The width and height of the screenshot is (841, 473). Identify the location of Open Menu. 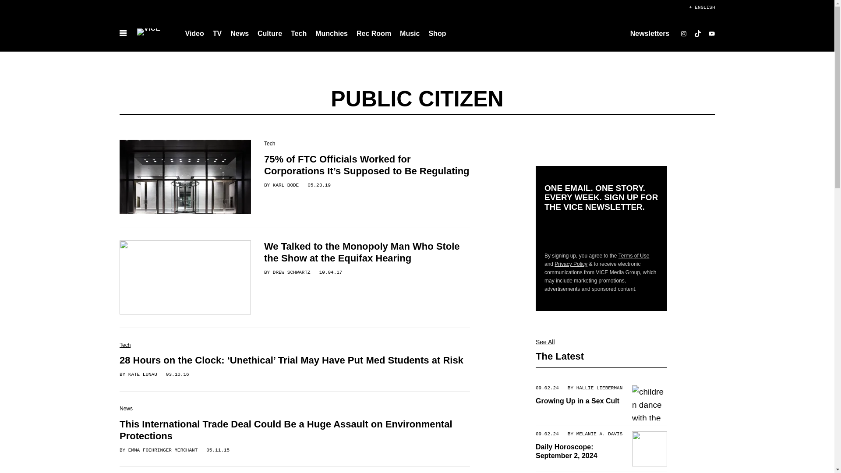
(122, 33).